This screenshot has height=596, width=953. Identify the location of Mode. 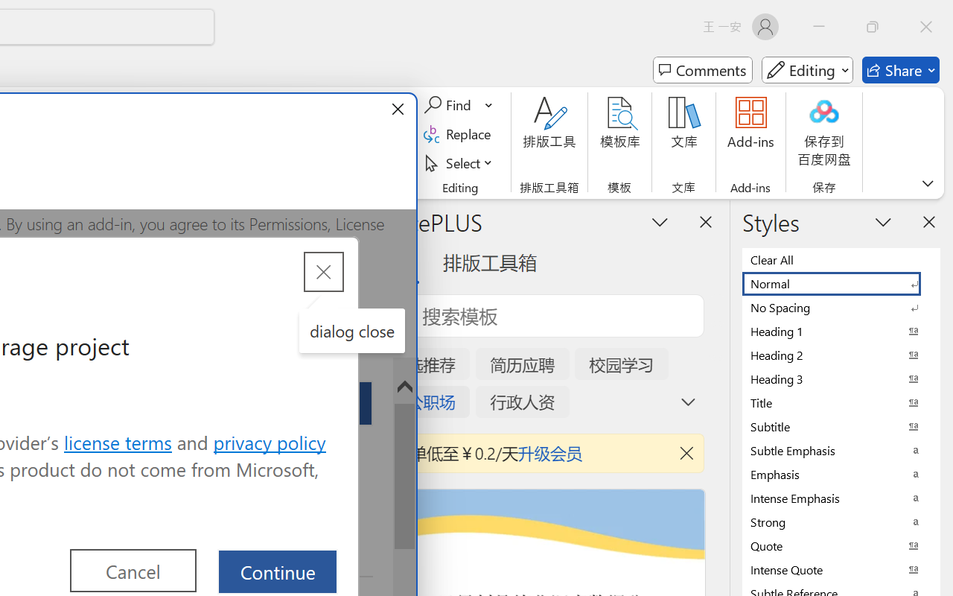
(807, 70).